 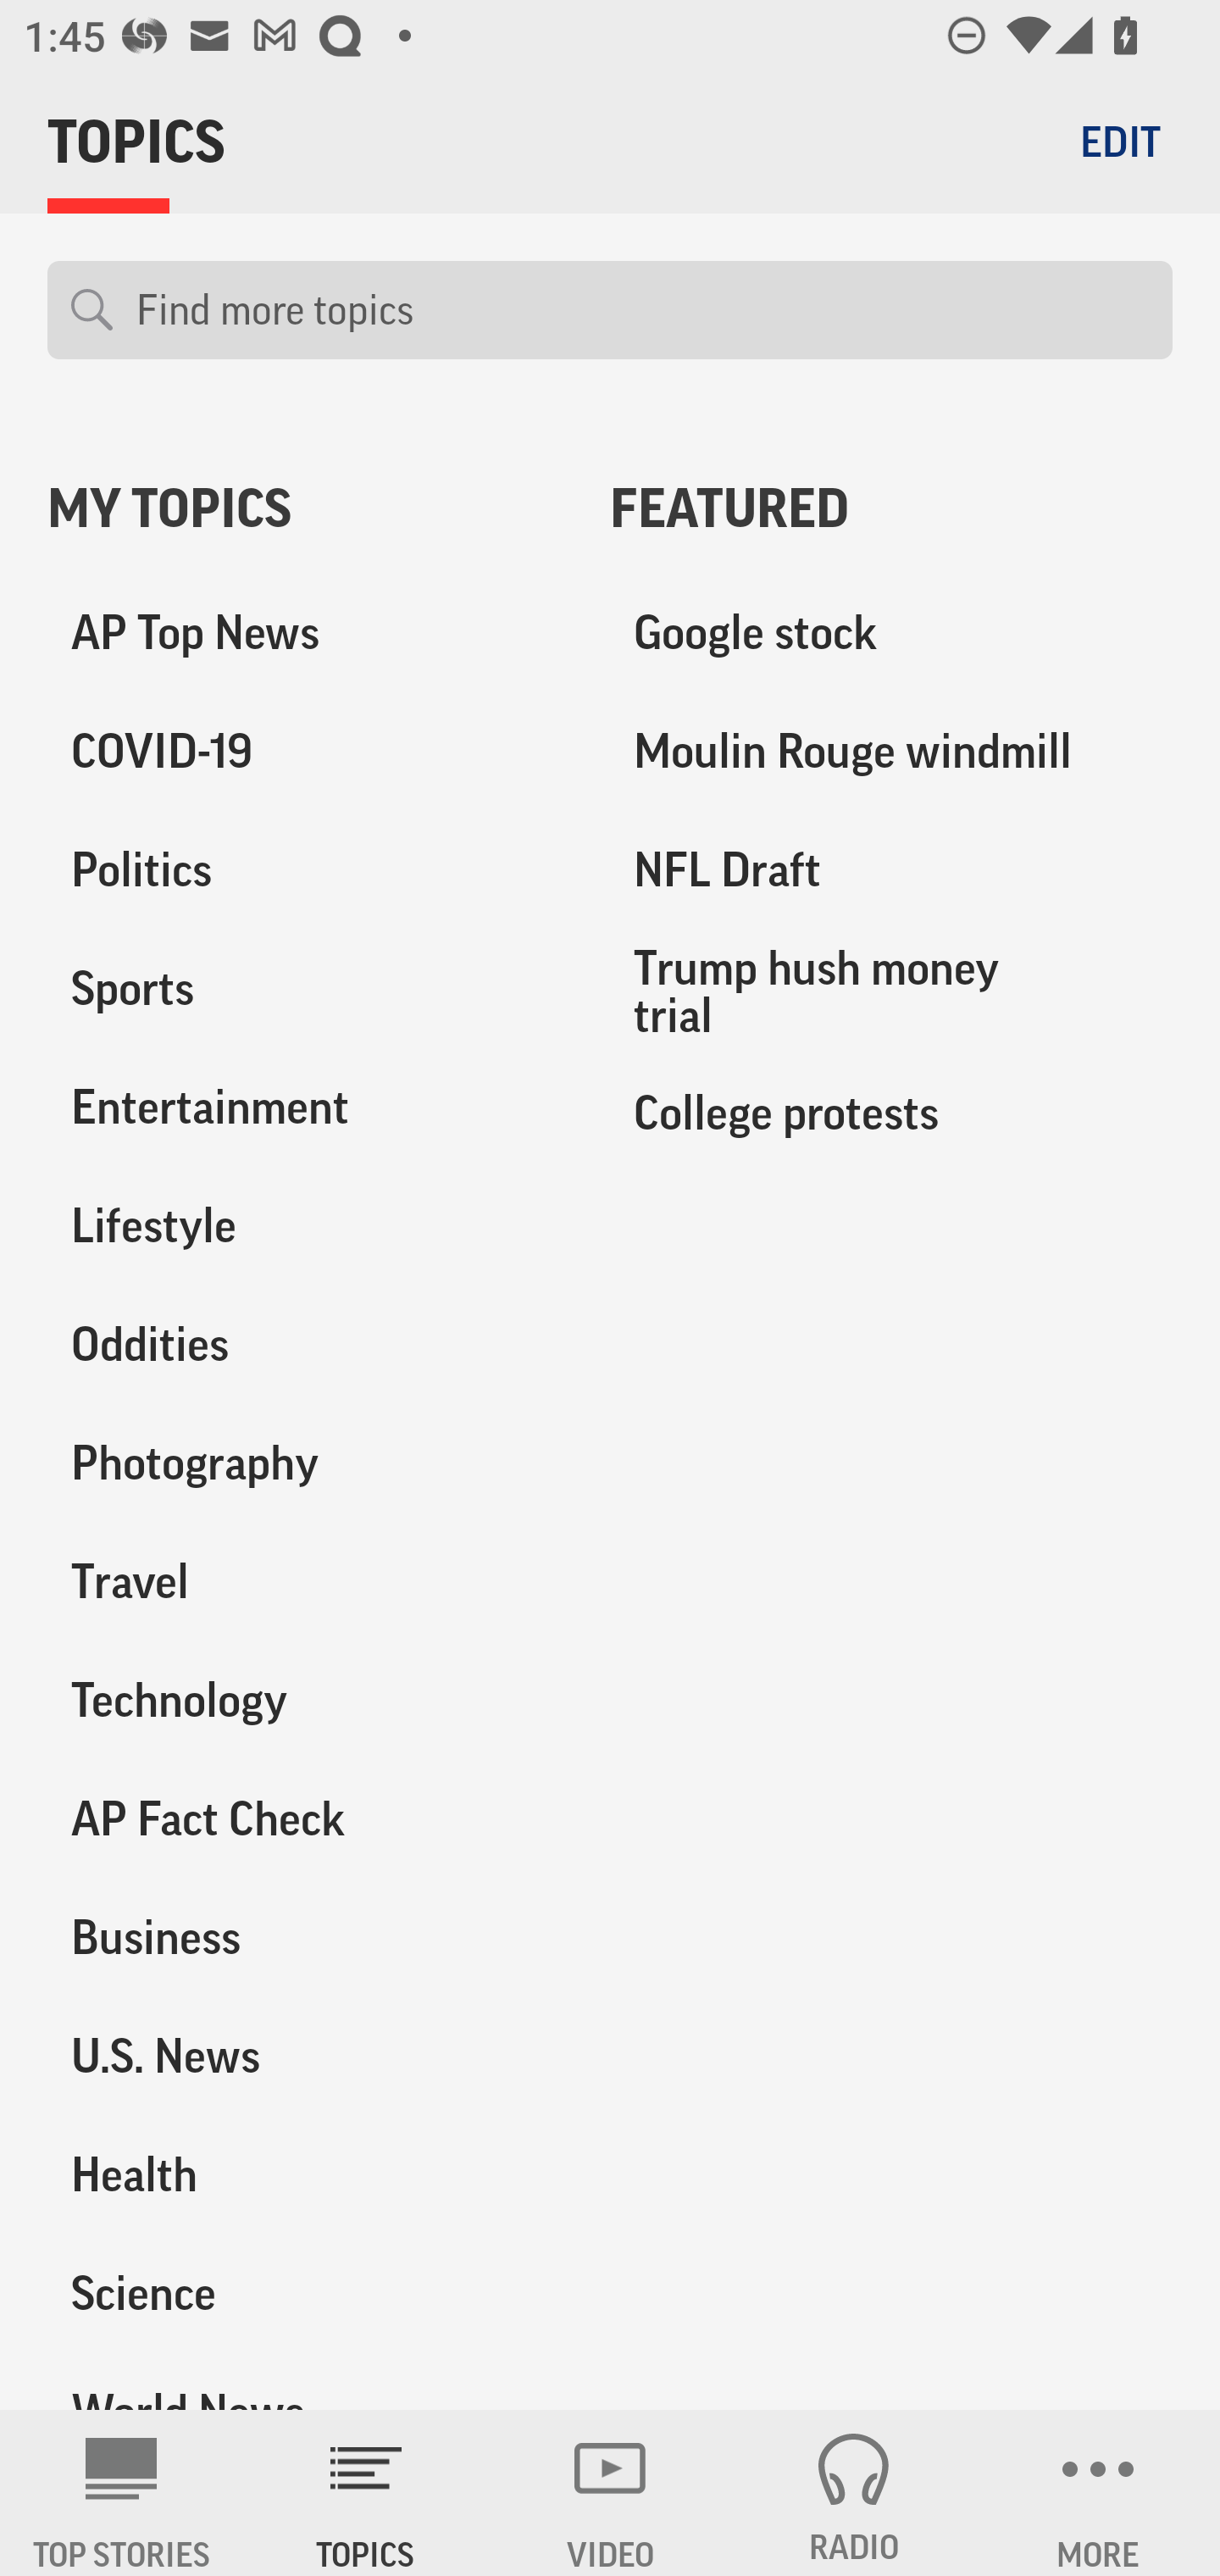 What do you see at coordinates (305, 1463) in the screenshot?
I see `Photography` at bounding box center [305, 1463].